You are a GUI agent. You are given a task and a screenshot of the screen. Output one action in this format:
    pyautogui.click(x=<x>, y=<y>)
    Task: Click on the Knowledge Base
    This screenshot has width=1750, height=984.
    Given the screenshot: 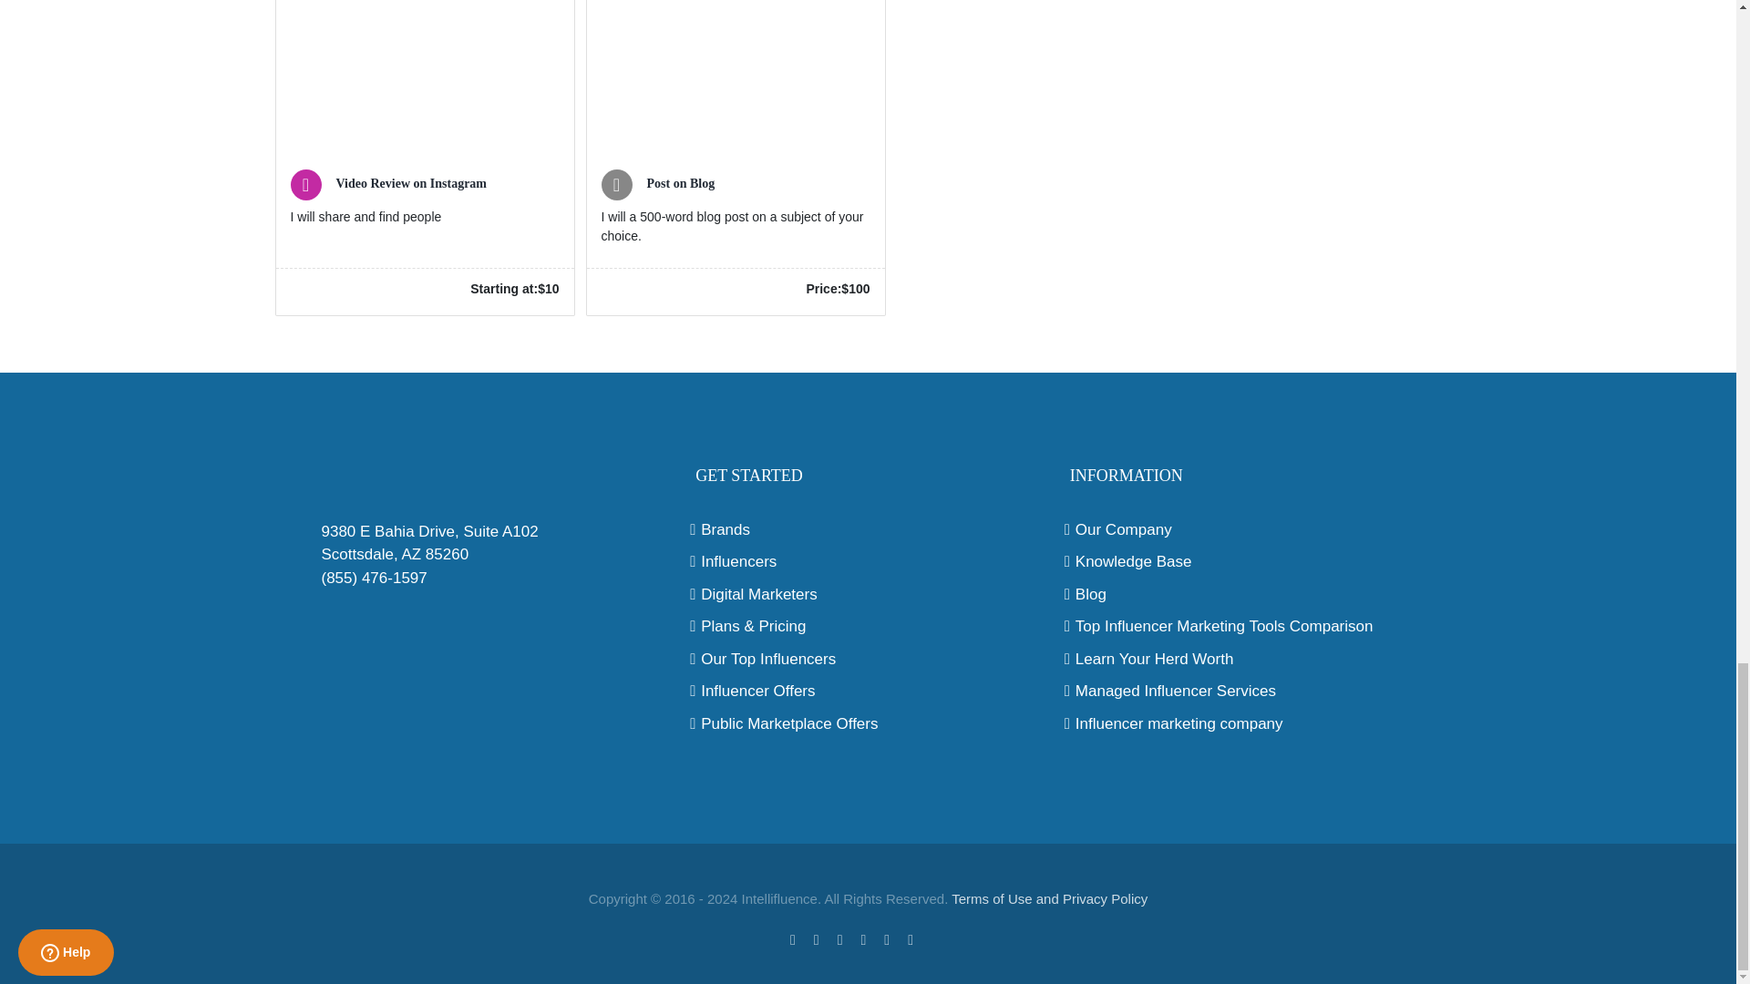 What is the action you would take?
    pyautogui.click(x=1243, y=561)
    